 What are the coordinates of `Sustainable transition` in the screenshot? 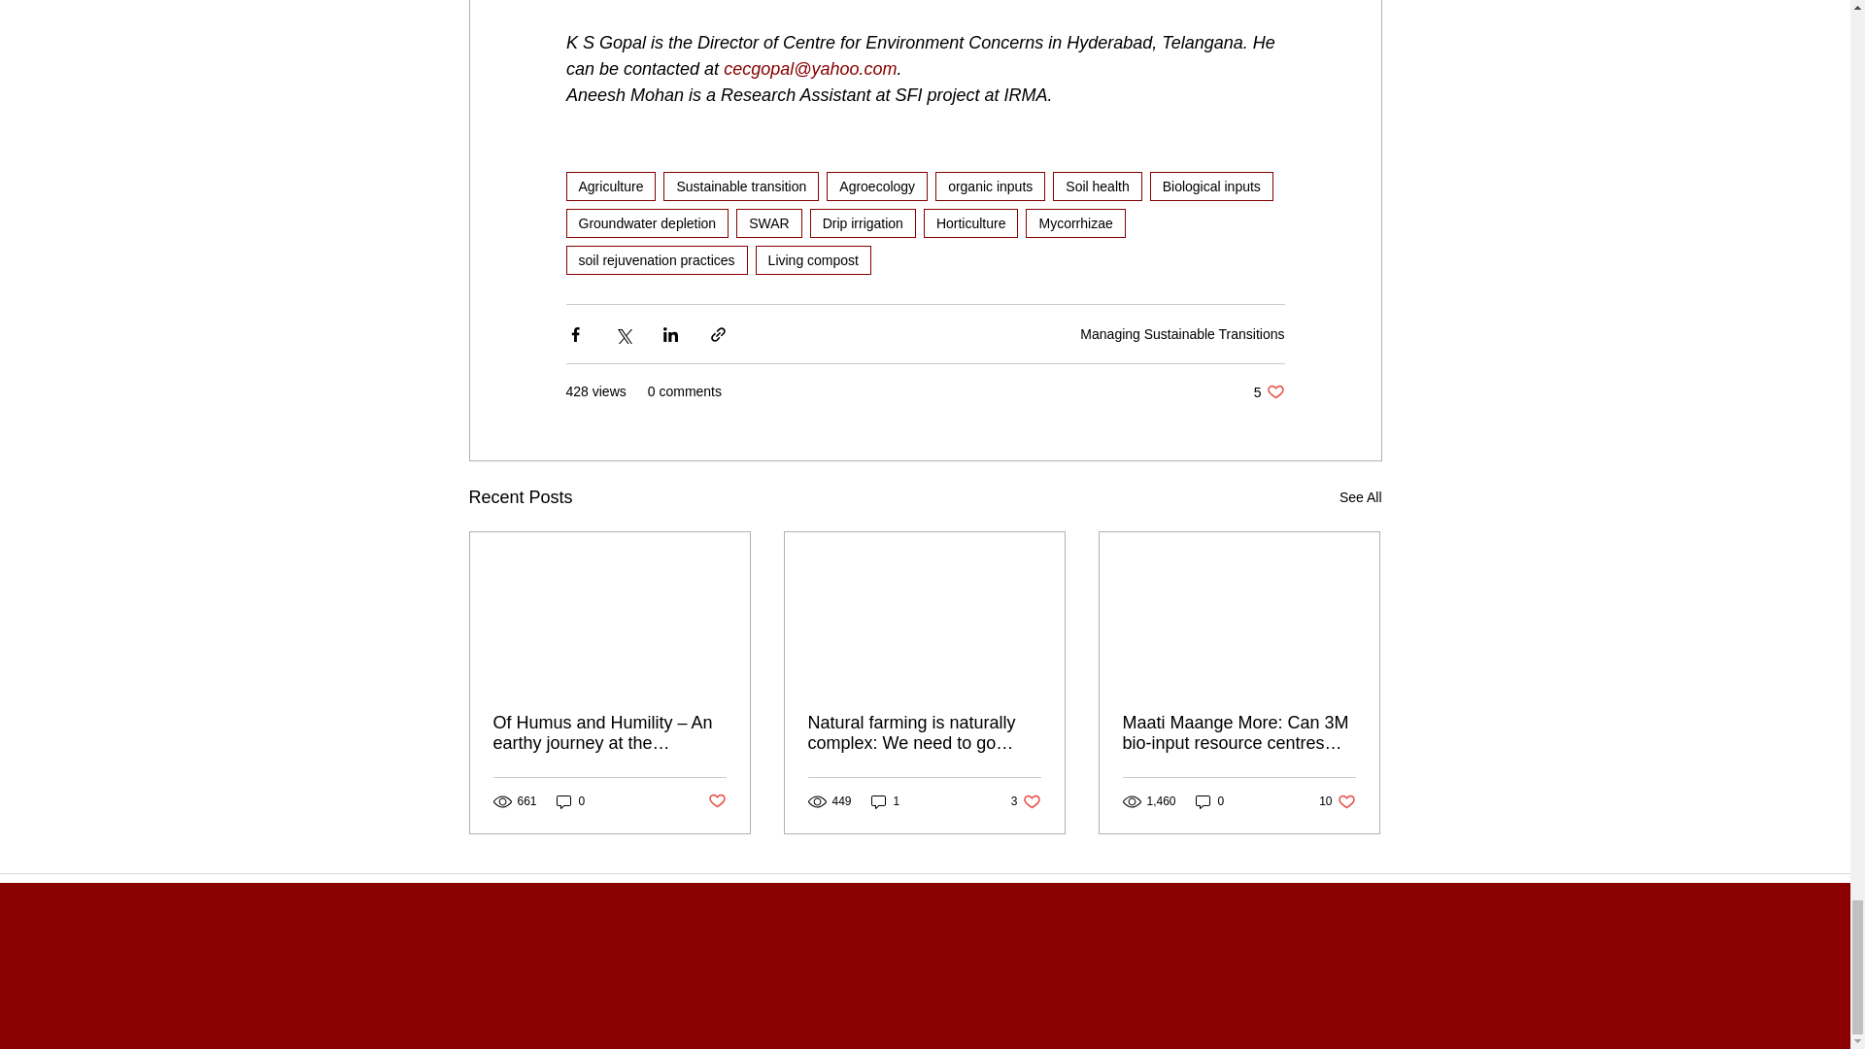 It's located at (740, 186).